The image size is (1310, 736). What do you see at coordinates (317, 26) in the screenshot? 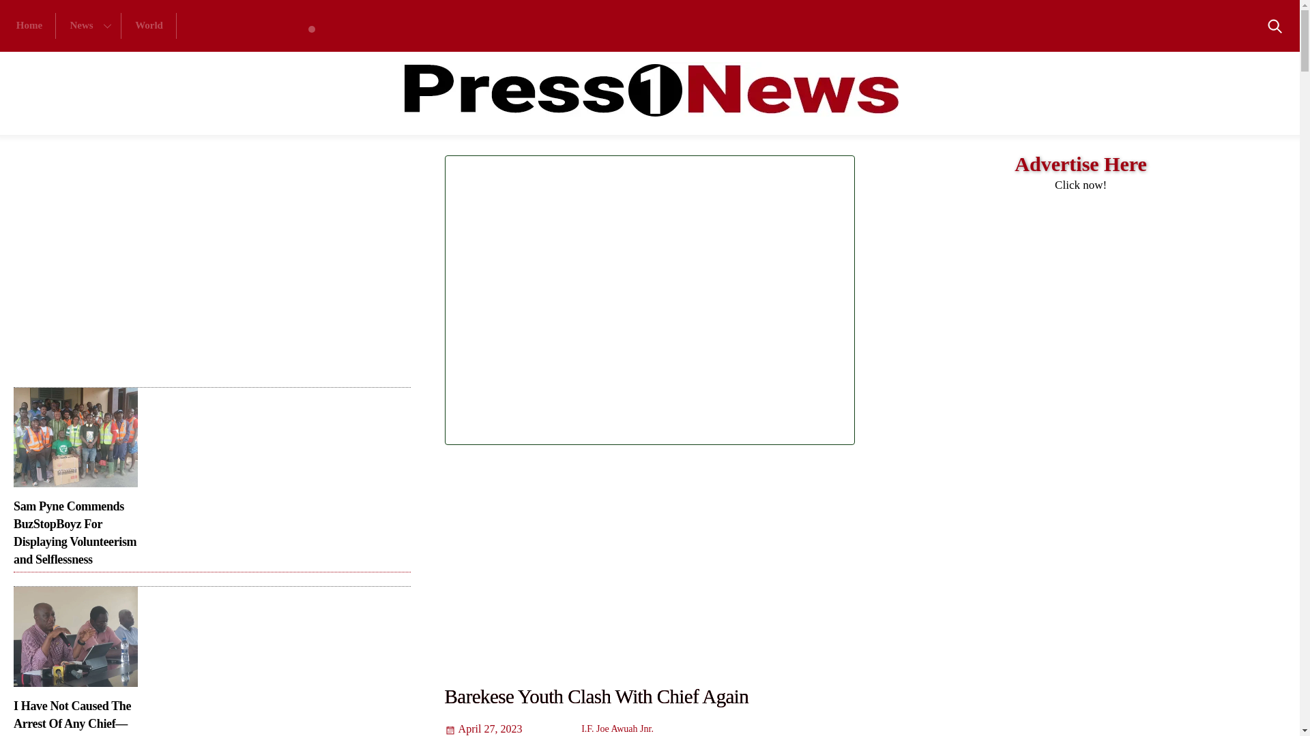
I see `News` at bounding box center [317, 26].